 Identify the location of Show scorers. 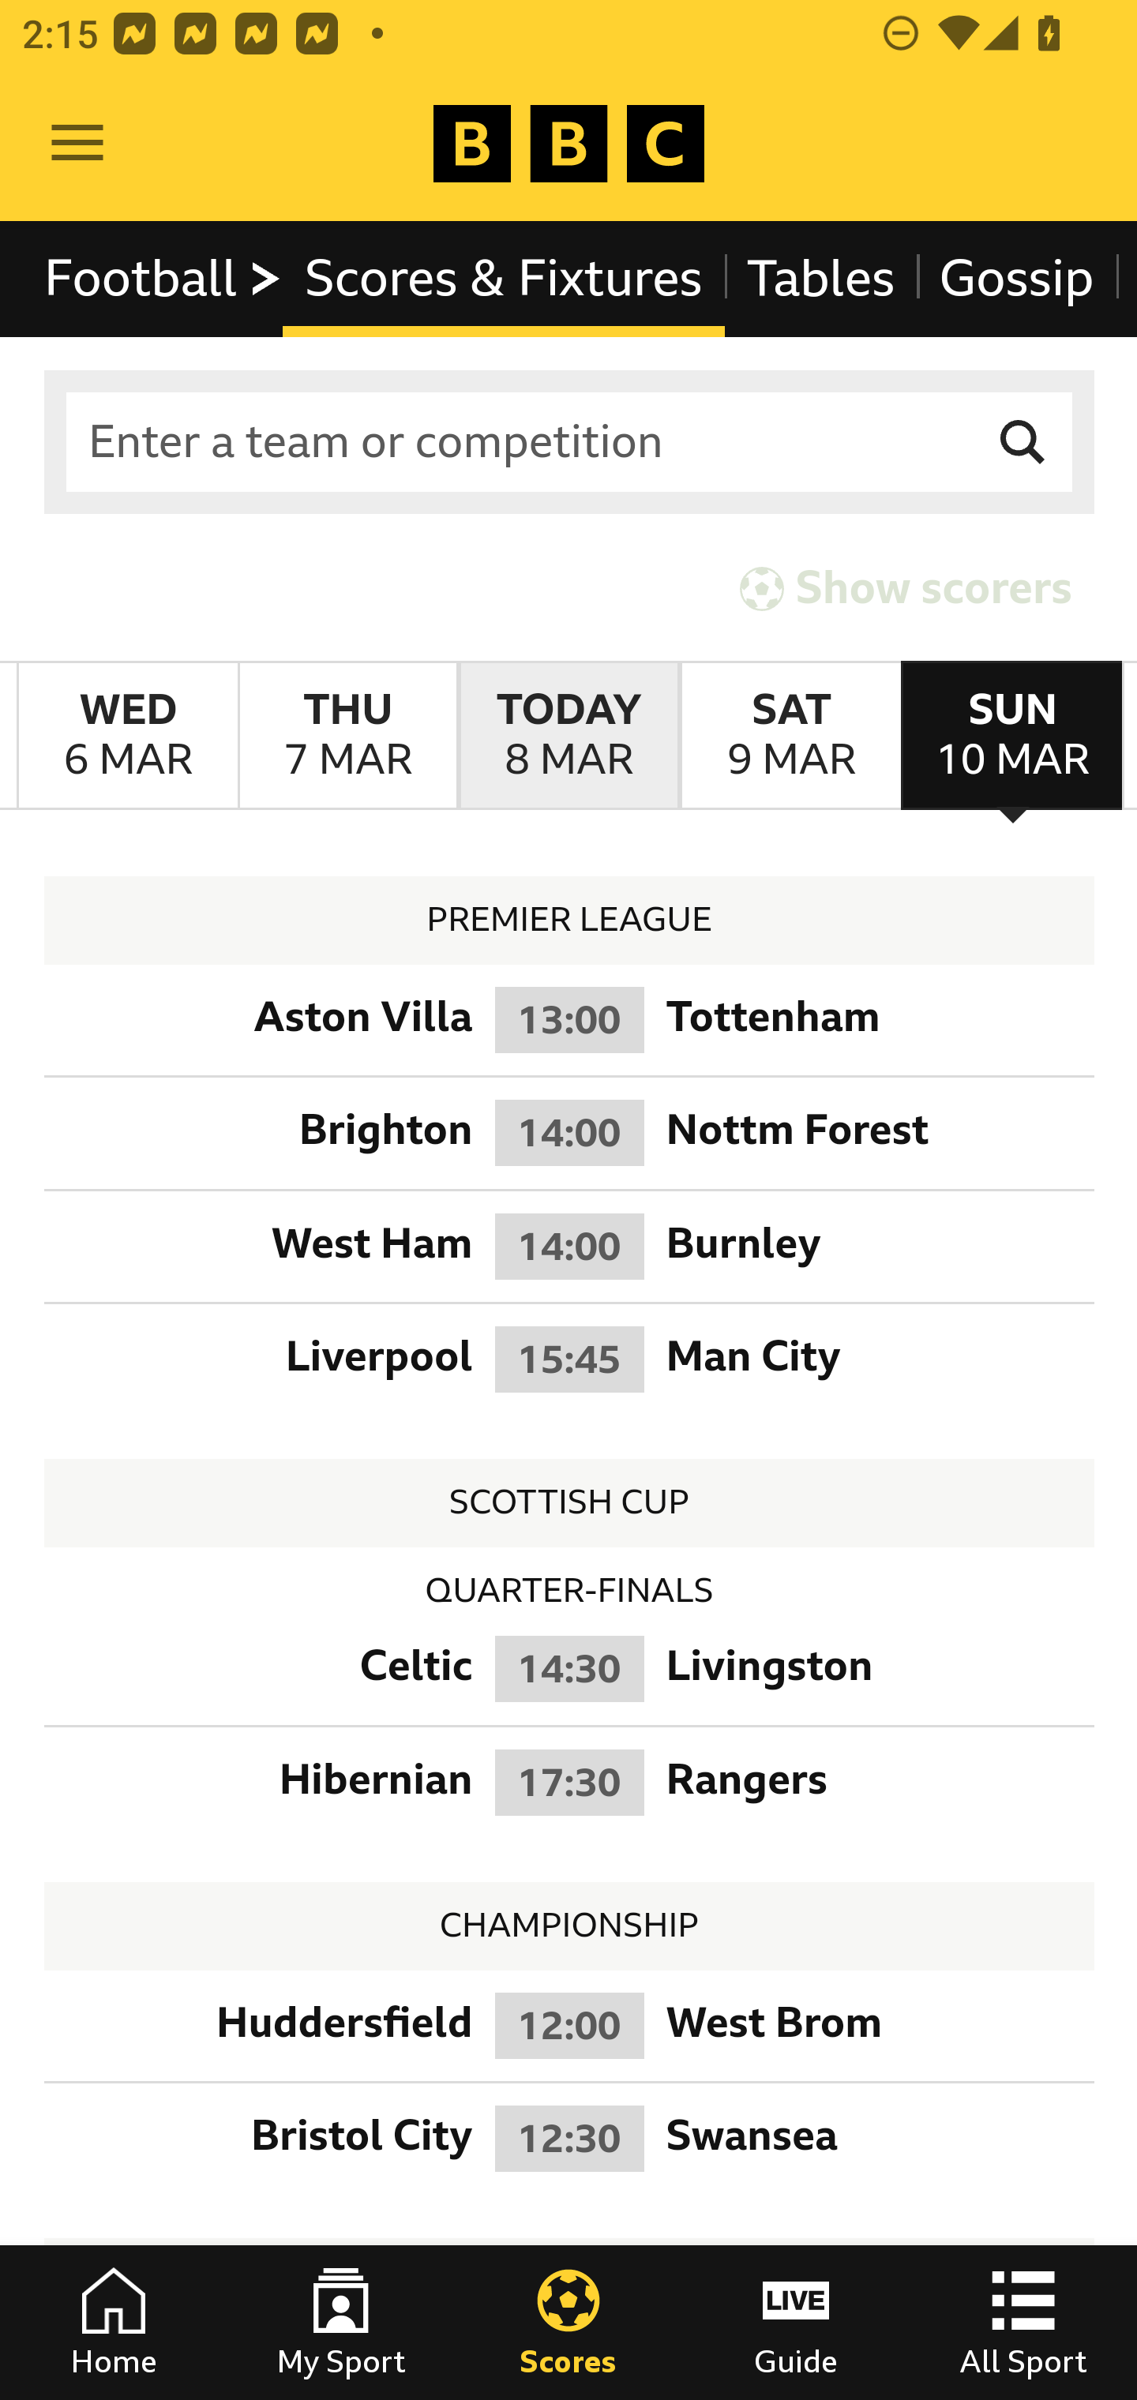
(906, 587).